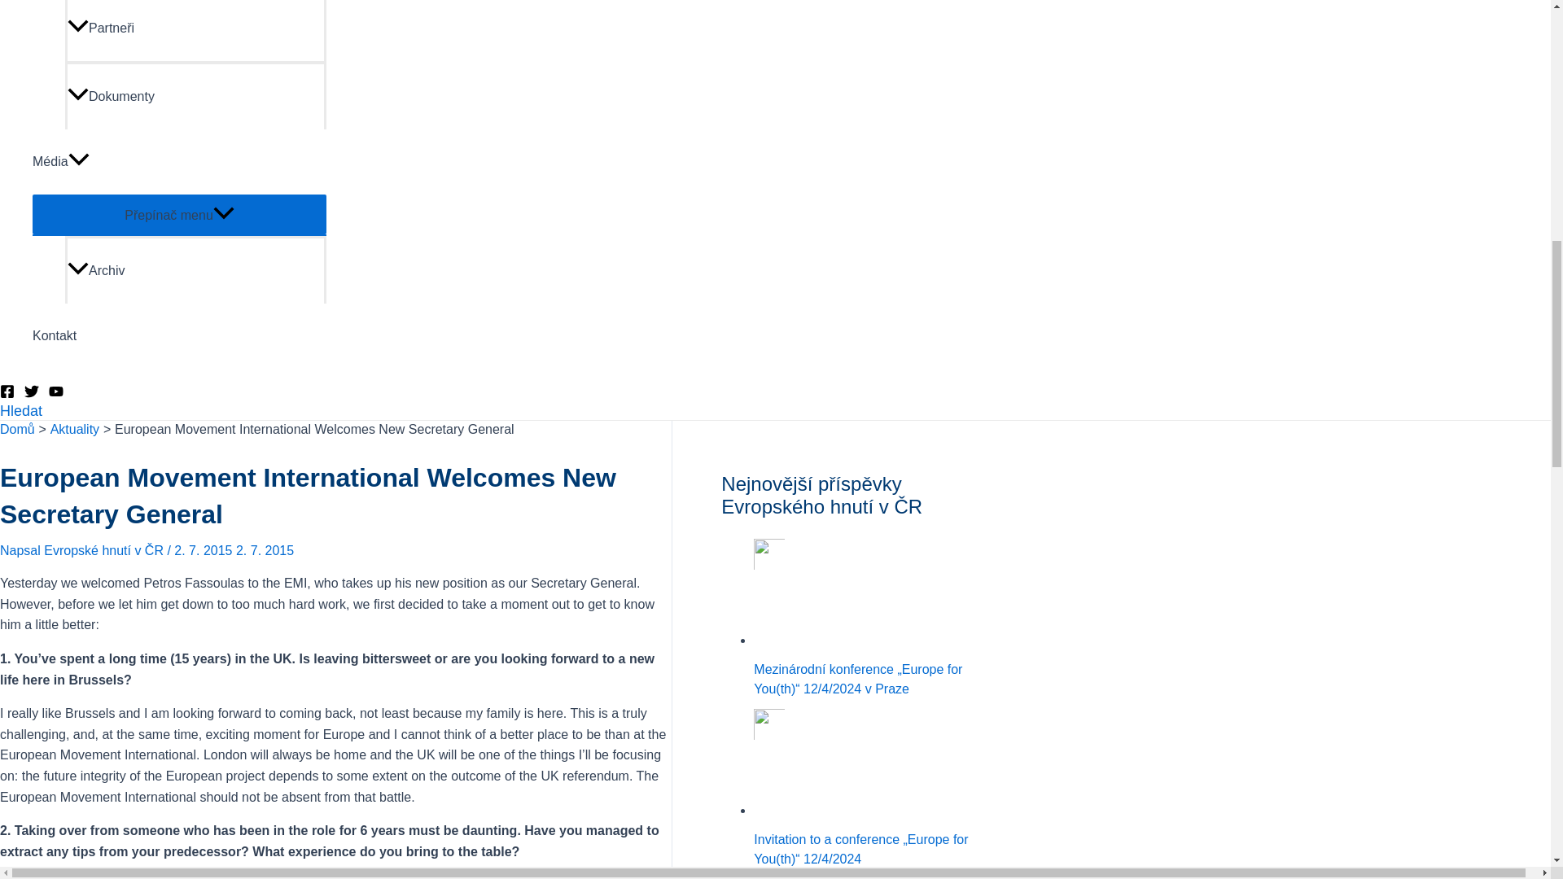 The image size is (1563, 879). What do you see at coordinates (179, 335) in the screenshot?
I see `Kontakt` at bounding box center [179, 335].